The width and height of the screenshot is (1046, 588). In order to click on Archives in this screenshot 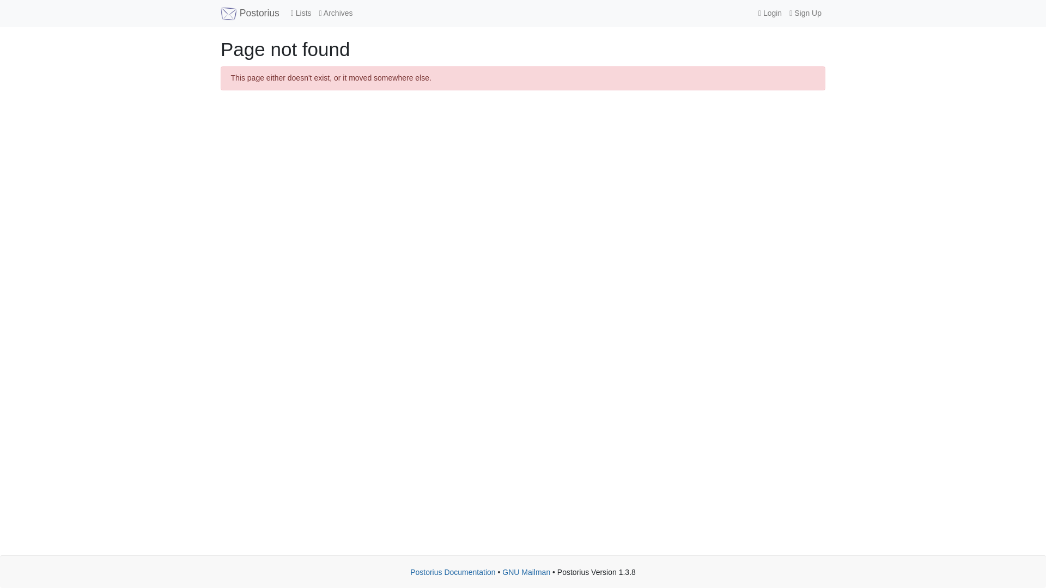, I will do `click(336, 13)`.